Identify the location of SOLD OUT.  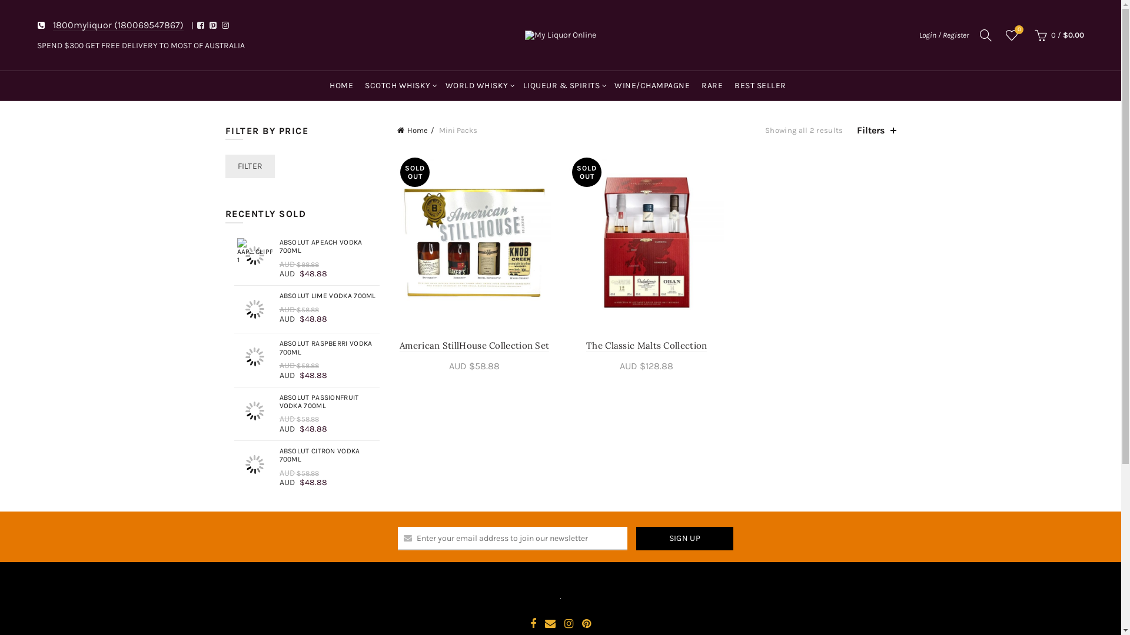
(646, 243).